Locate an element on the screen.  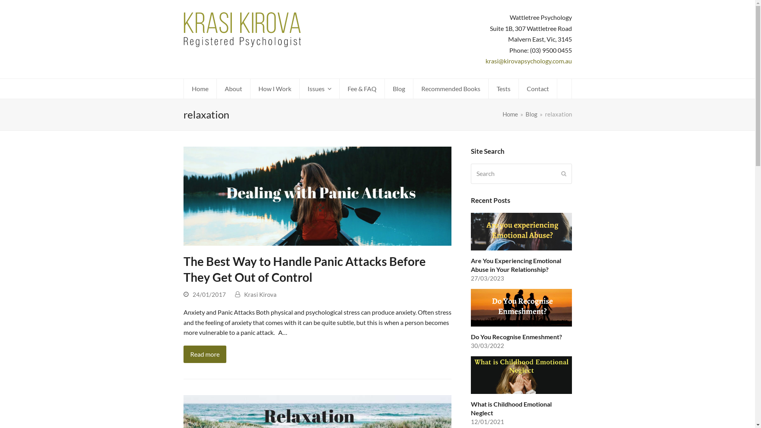
Do You Recognise Enmeshment?
30/03/2022 is located at coordinates (522, 319).